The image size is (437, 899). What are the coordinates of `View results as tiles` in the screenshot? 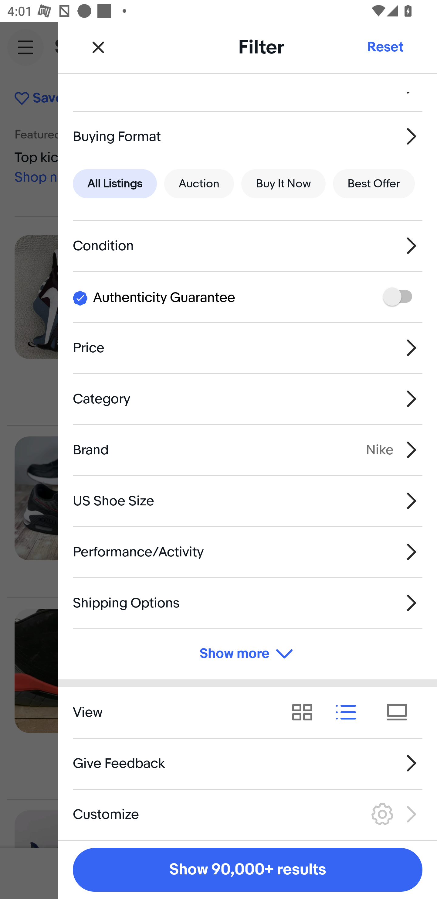 It's located at (401, 713).